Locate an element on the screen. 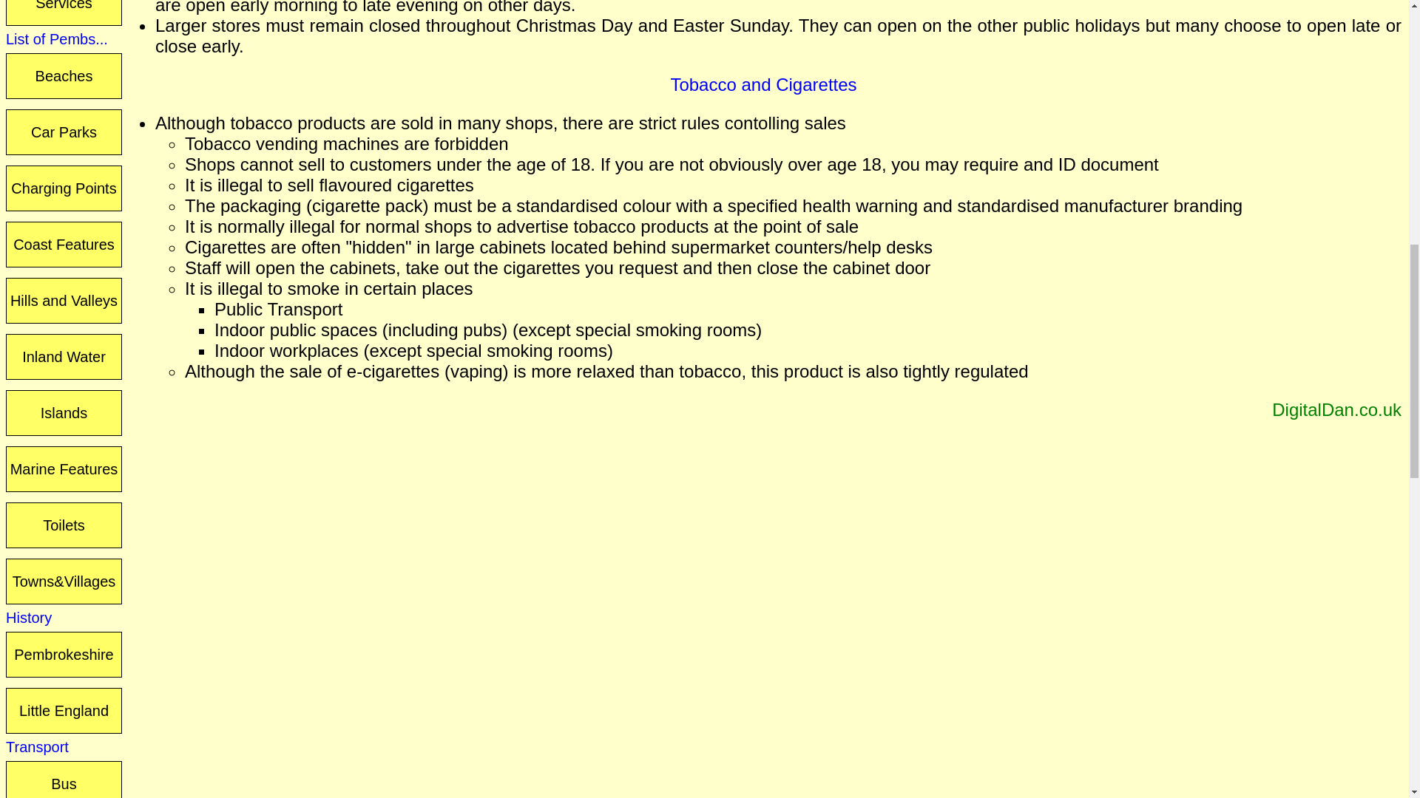 This screenshot has height=798, width=1420. Charging Points is located at coordinates (64, 188).